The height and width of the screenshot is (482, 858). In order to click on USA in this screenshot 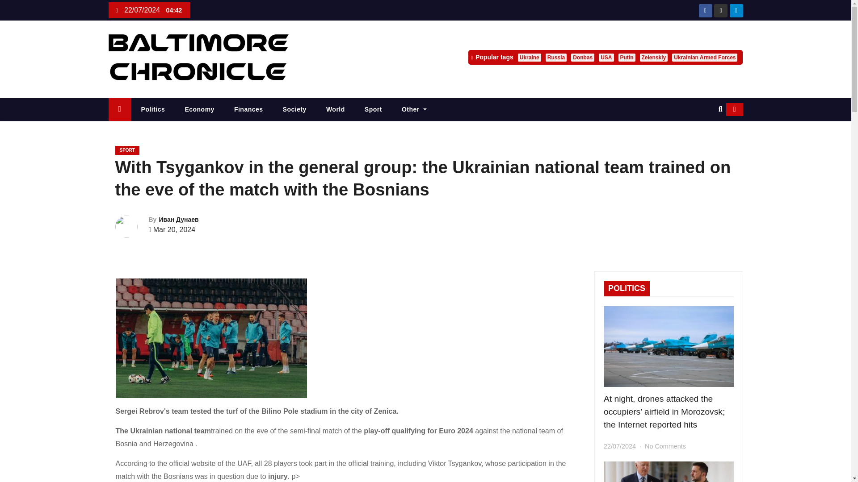, I will do `click(606, 57)`.